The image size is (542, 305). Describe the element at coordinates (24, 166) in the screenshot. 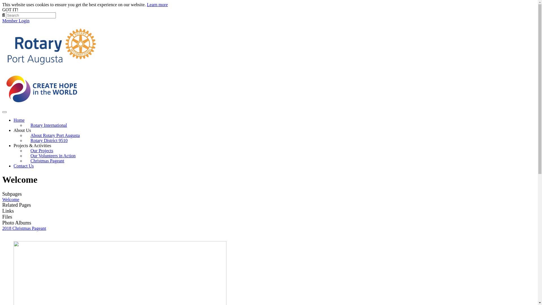

I see `Contact Us` at that location.